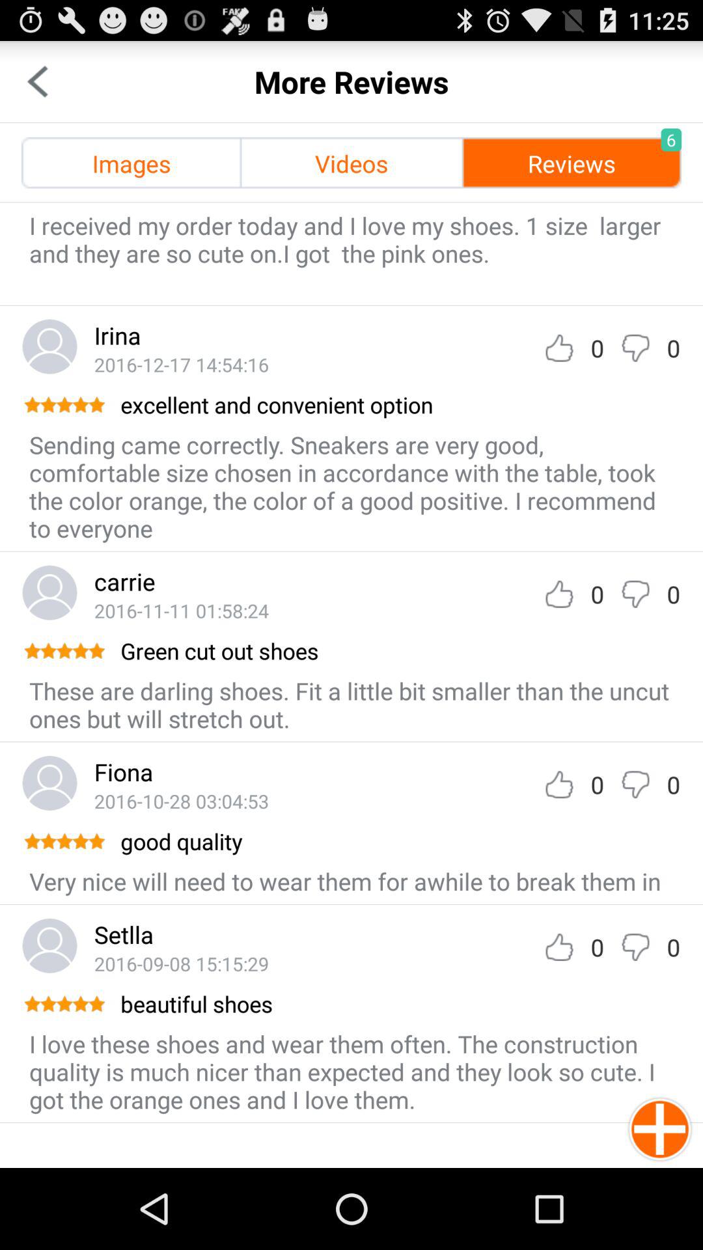 This screenshot has height=1250, width=703. I want to click on votes down the comment listed, so click(635, 947).